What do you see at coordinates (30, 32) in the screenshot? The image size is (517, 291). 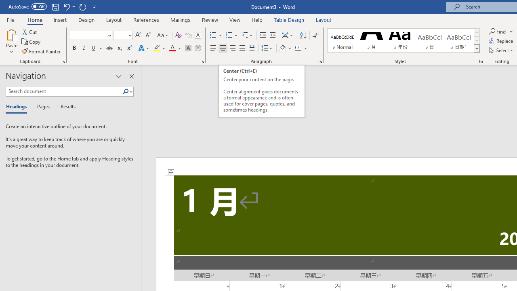 I see `Cut` at bounding box center [30, 32].